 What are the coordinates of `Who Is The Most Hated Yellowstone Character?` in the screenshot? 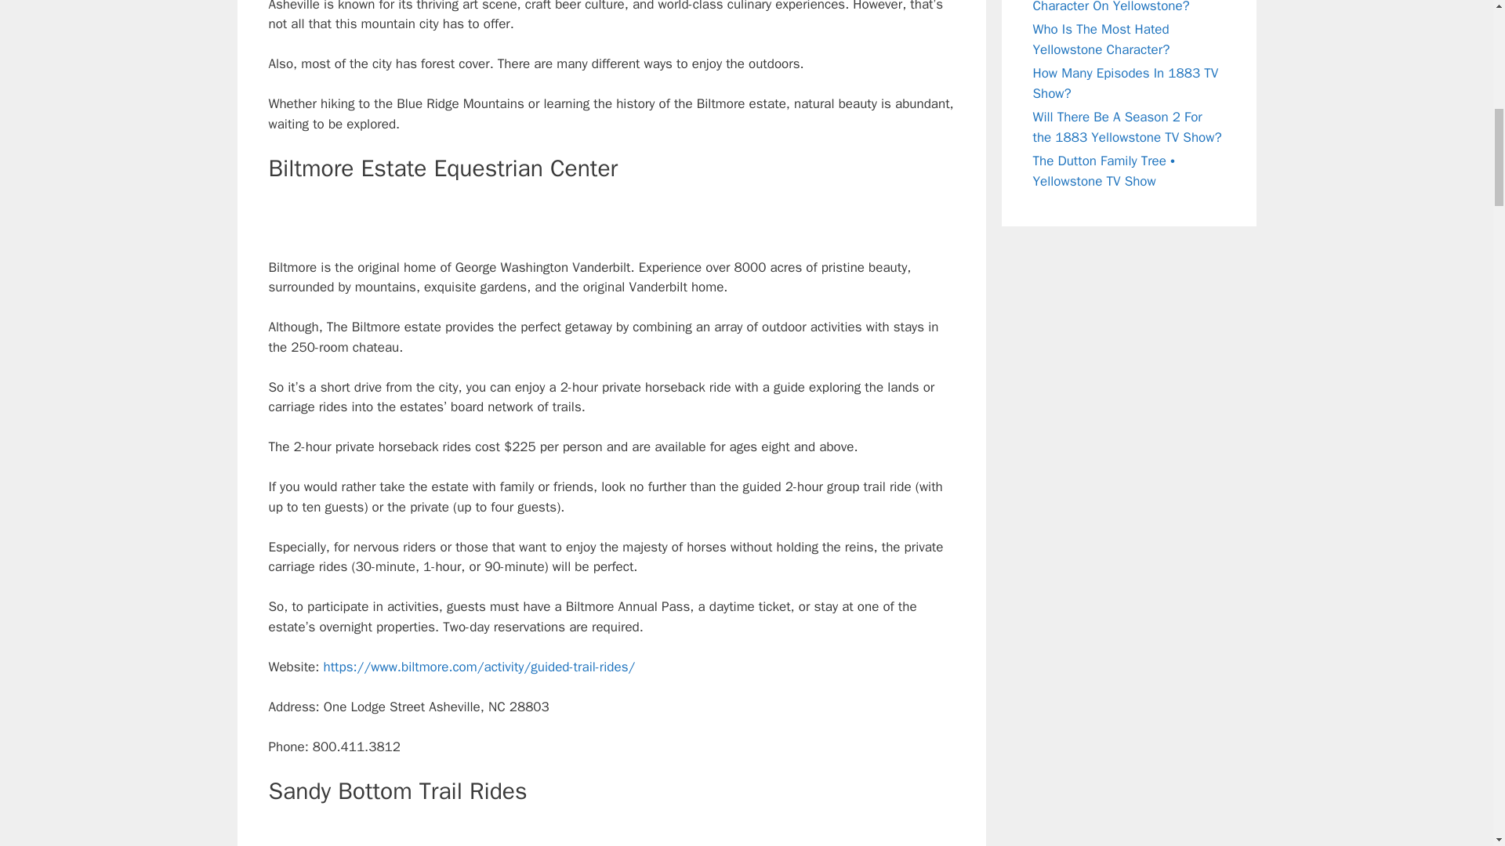 It's located at (1101, 39).